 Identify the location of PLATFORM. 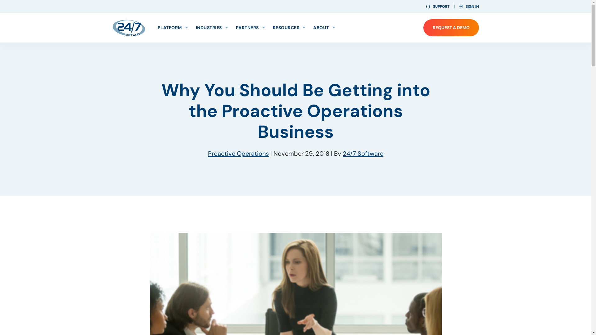
(173, 28).